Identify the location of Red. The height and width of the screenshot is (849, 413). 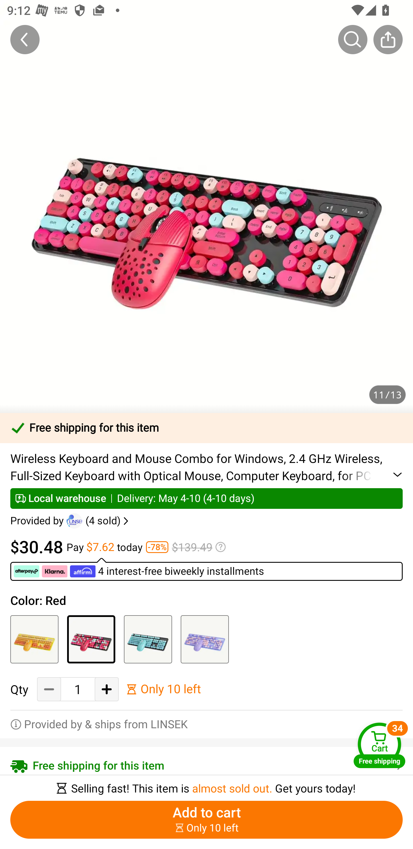
(91, 639).